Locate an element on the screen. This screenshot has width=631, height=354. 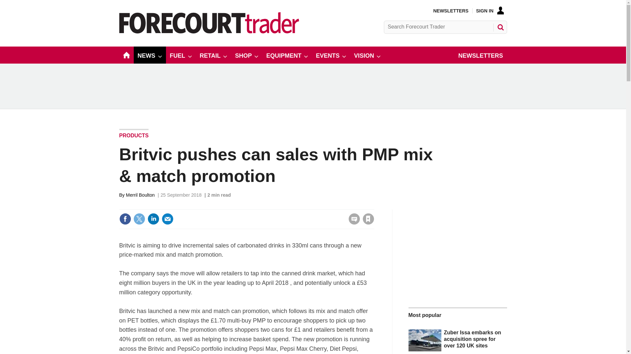
NEWSLETTERS is located at coordinates (450, 10).